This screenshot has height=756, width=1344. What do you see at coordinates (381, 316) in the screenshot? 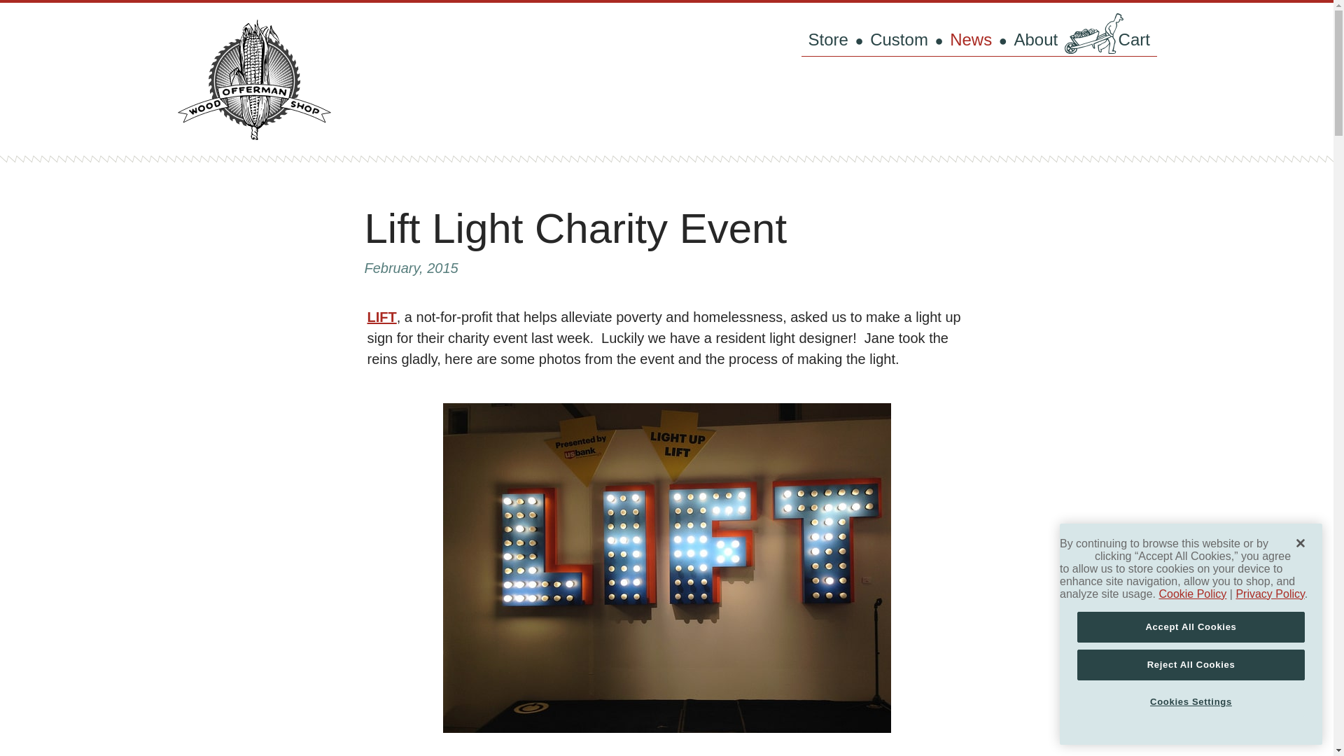
I see `Lift` at bounding box center [381, 316].